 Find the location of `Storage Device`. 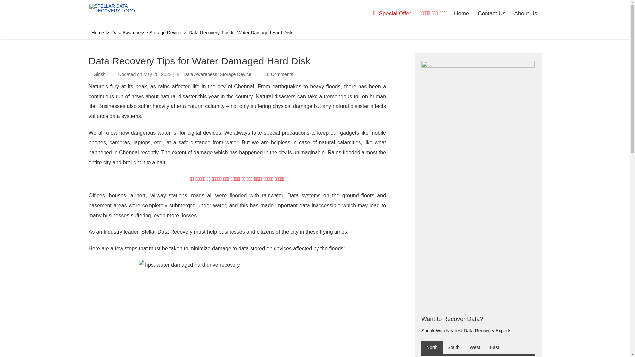

Storage Device is located at coordinates (235, 74).